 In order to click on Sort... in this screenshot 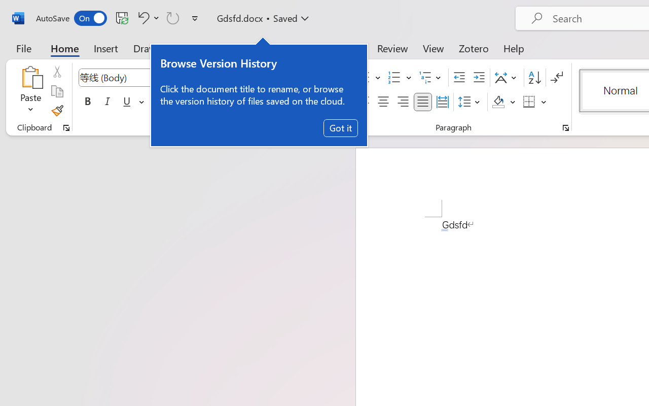, I will do `click(534, 78)`.